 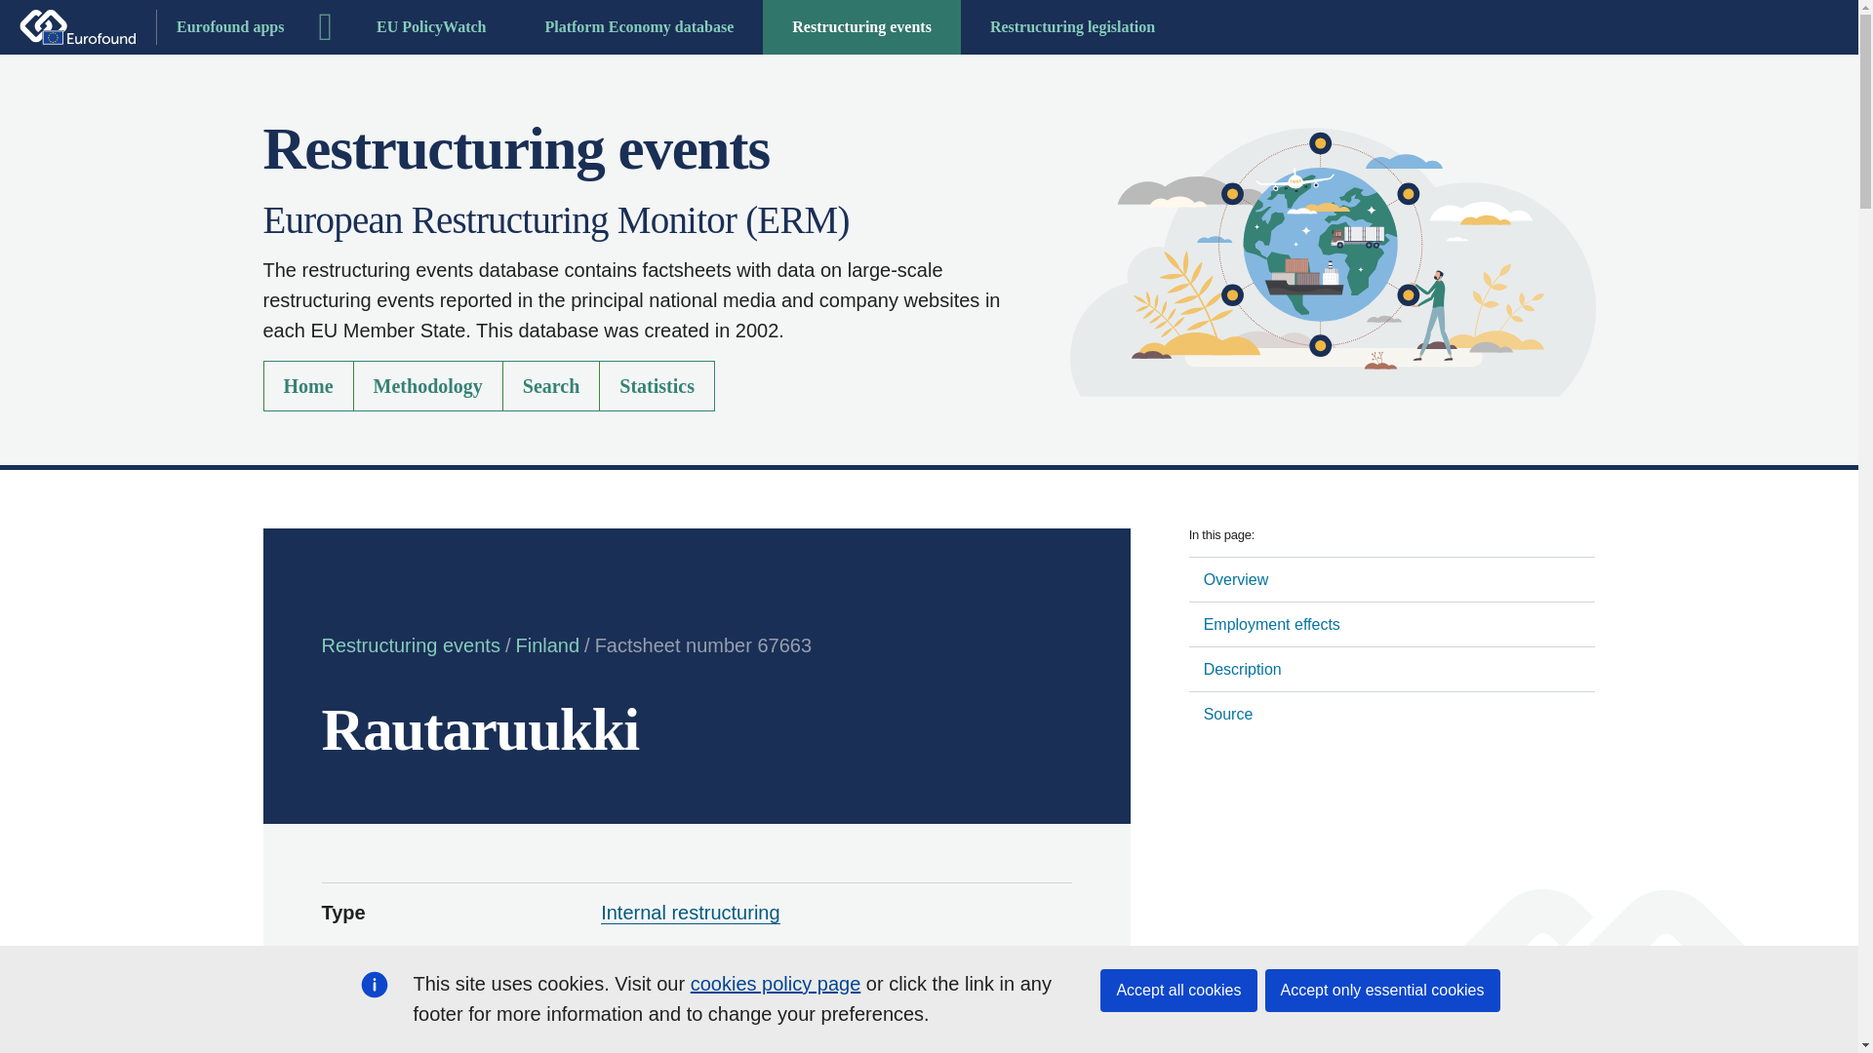 What do you see at coordinates (1392, 579) in the screenshot?
I see `Overview` at bounding box center [1392, 579].